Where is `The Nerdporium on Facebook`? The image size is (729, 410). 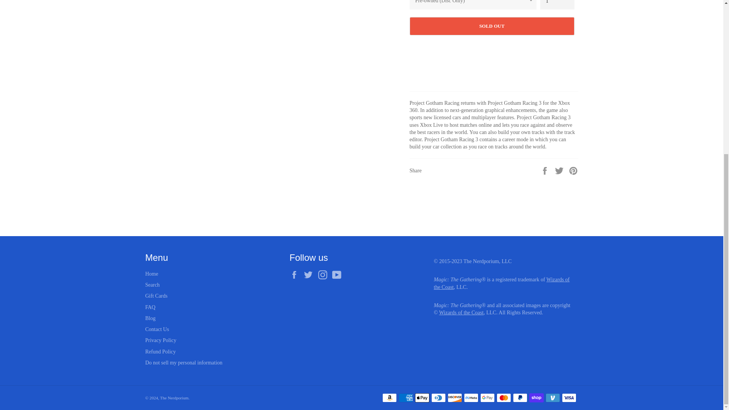
The Nerdporium on Facebook is located at coordinates (296, 274).